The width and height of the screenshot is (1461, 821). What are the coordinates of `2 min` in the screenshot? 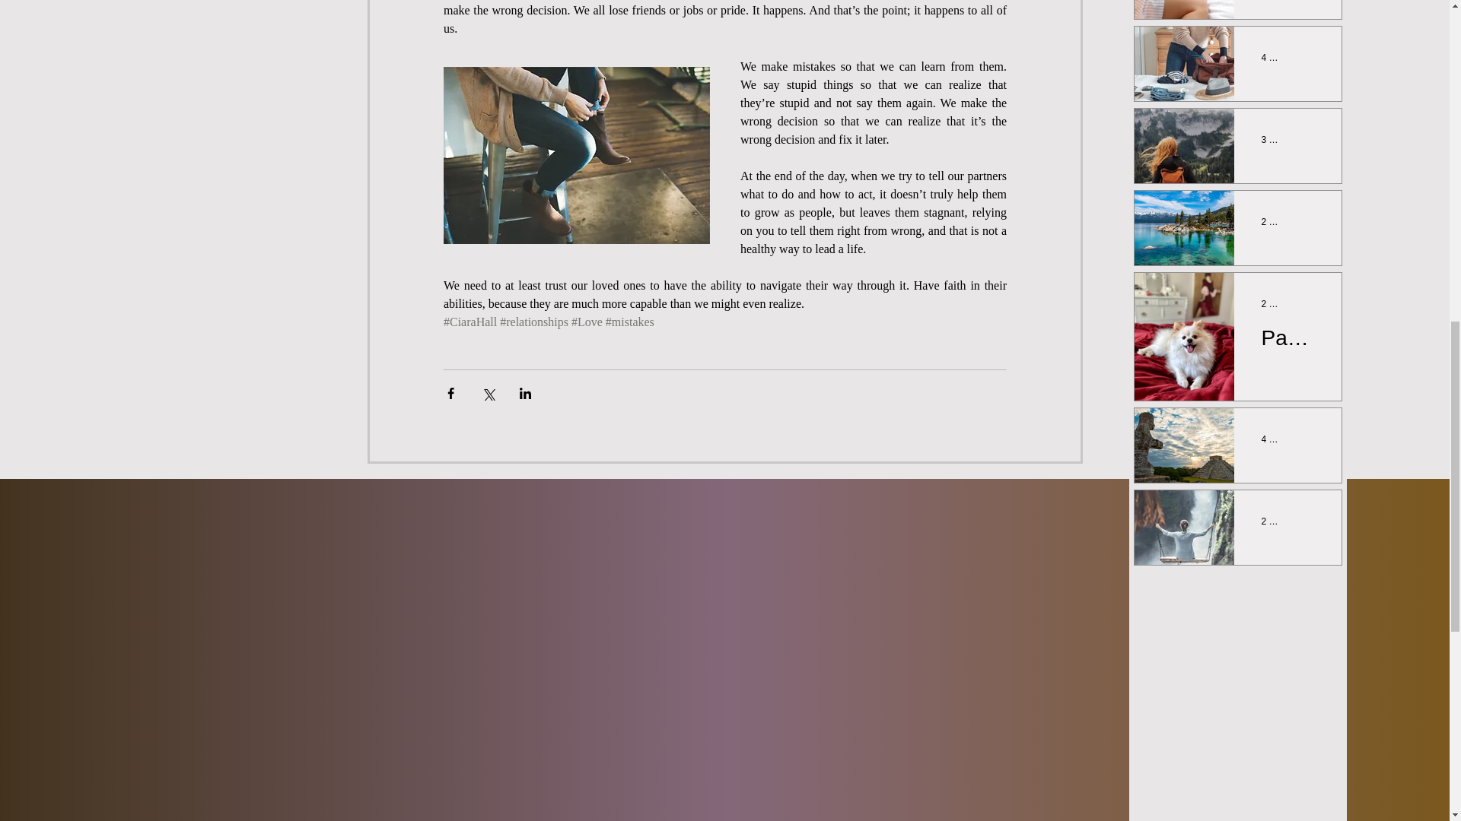 It's located at (1272, 304).